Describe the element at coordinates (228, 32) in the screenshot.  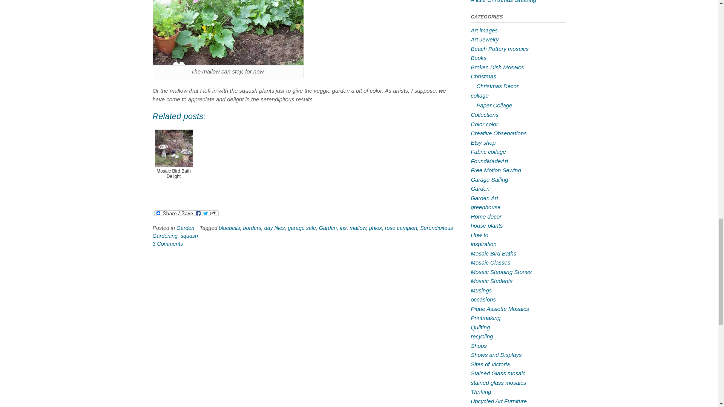
I see `squash` at that location.